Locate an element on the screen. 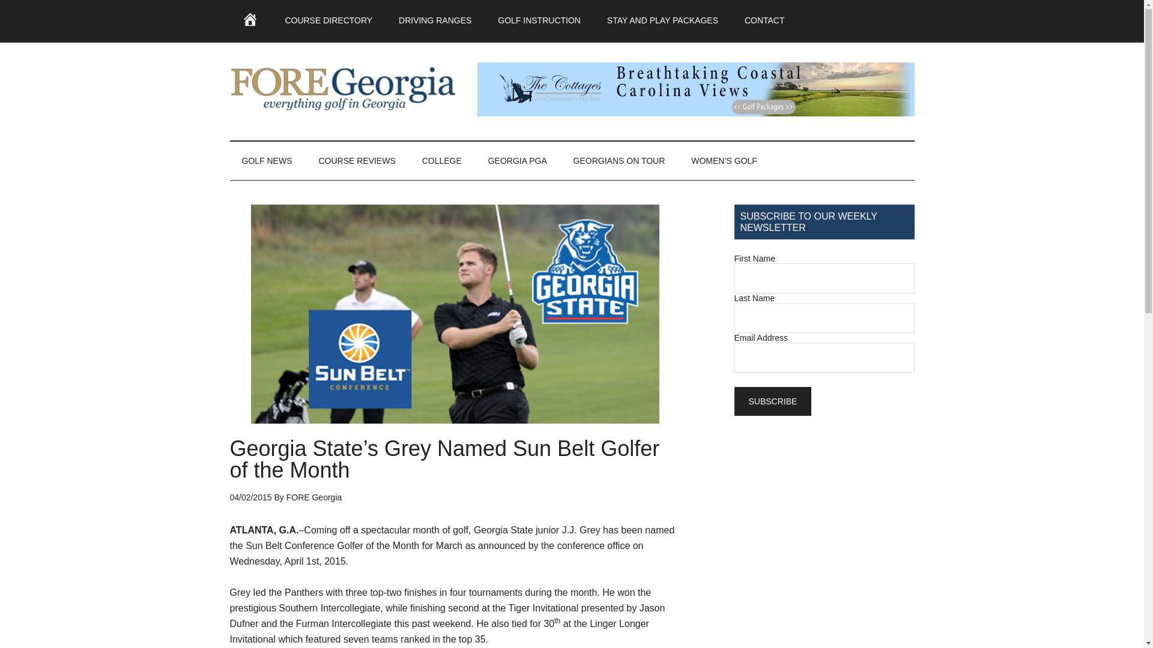 The height and width of the screenshot is (648, 1153). FORE Georgia is located at coordinates (314, 497).